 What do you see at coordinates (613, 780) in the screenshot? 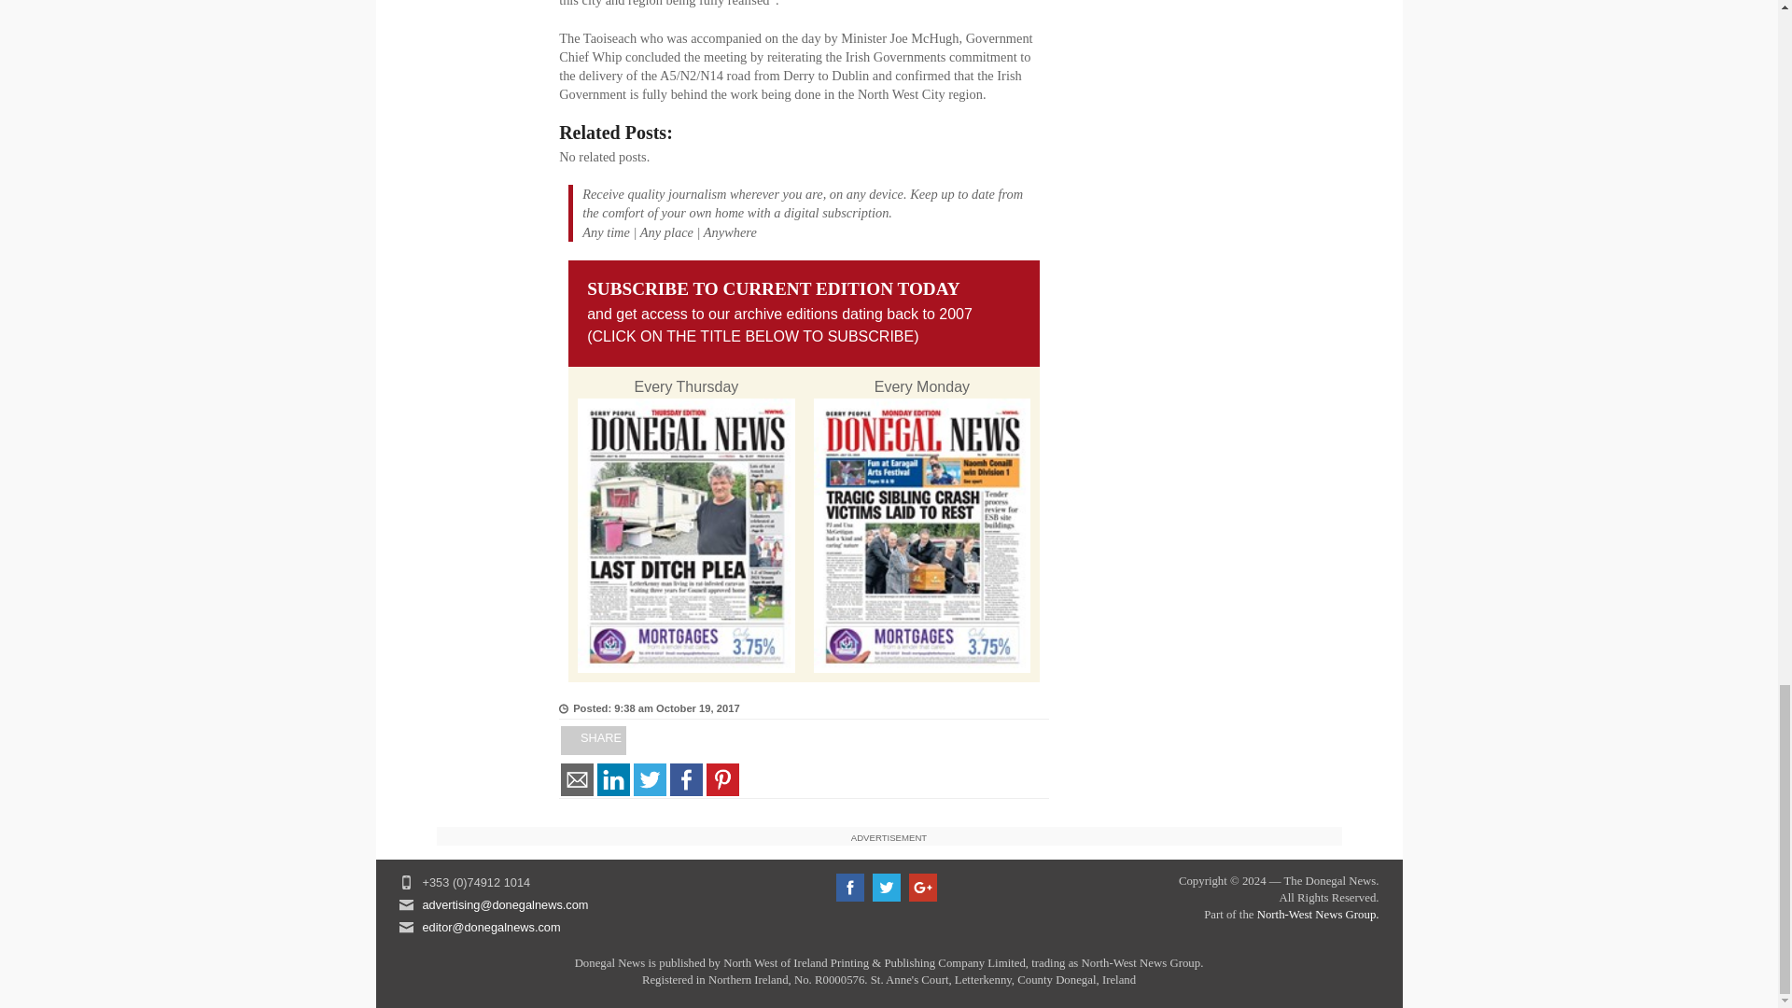
I see `linkedin` at bounding box center [613, 780].